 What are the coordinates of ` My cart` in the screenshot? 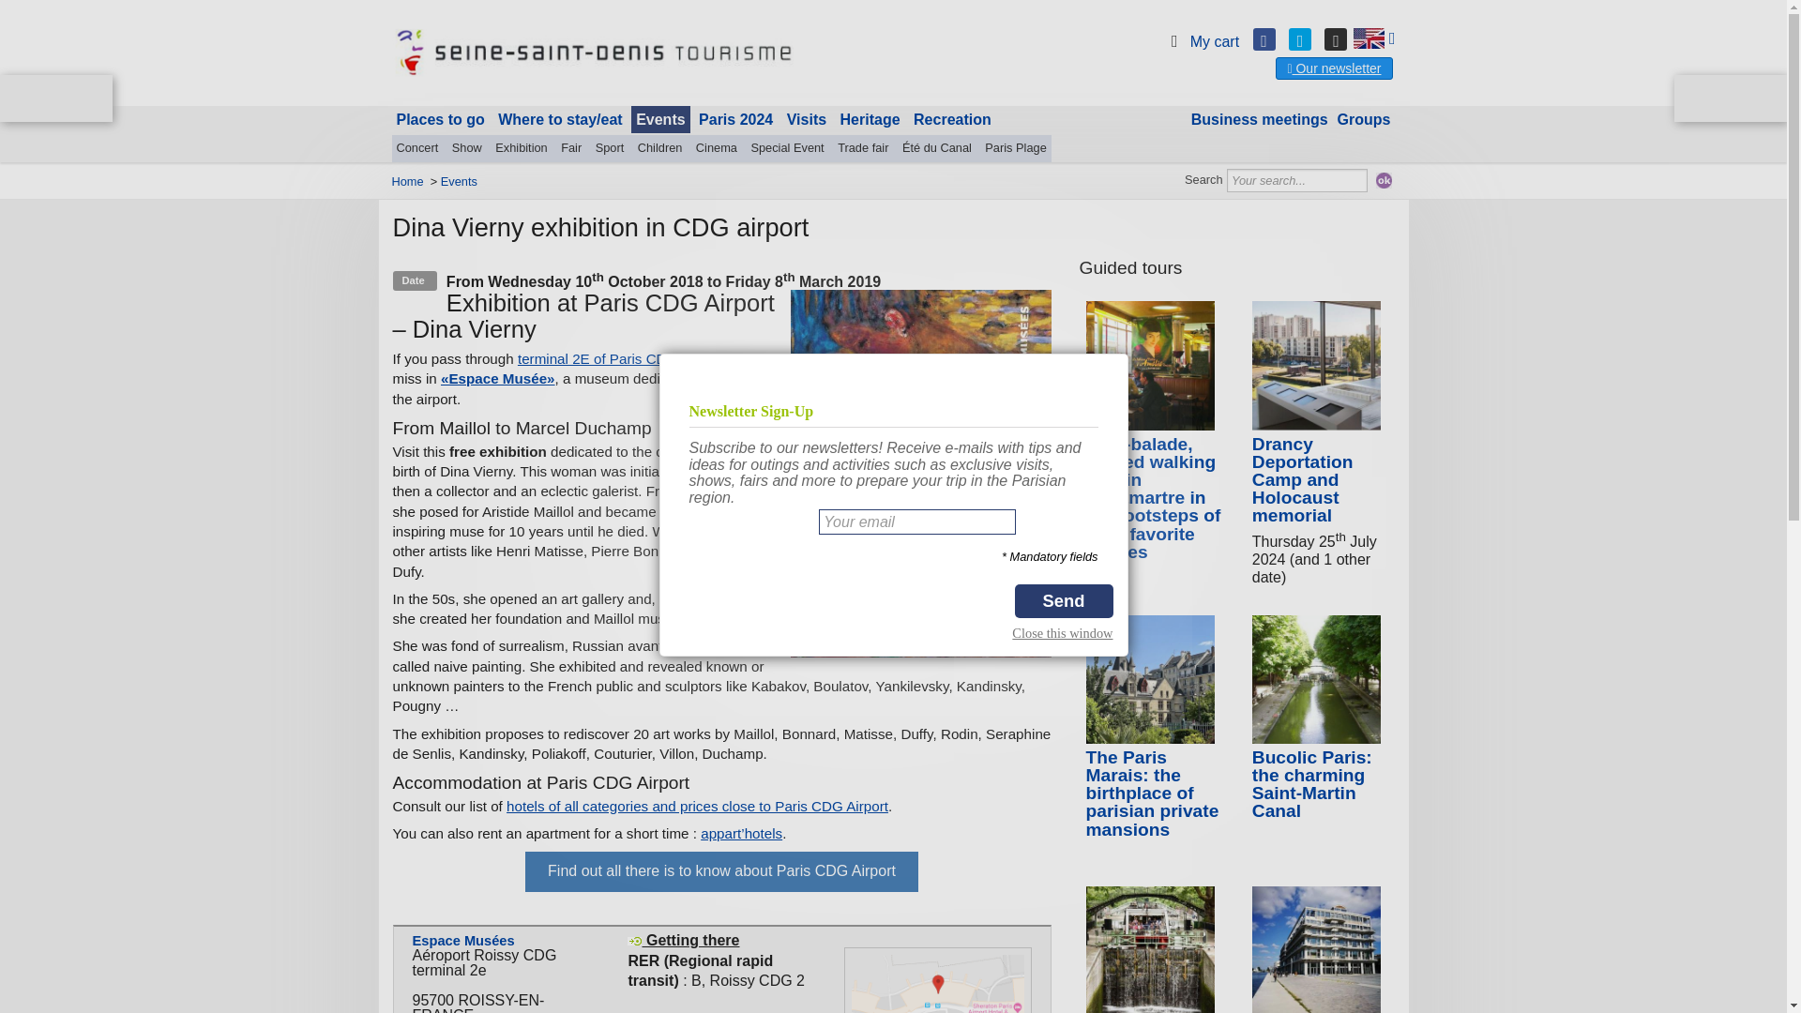 It's located at (1201, 41).